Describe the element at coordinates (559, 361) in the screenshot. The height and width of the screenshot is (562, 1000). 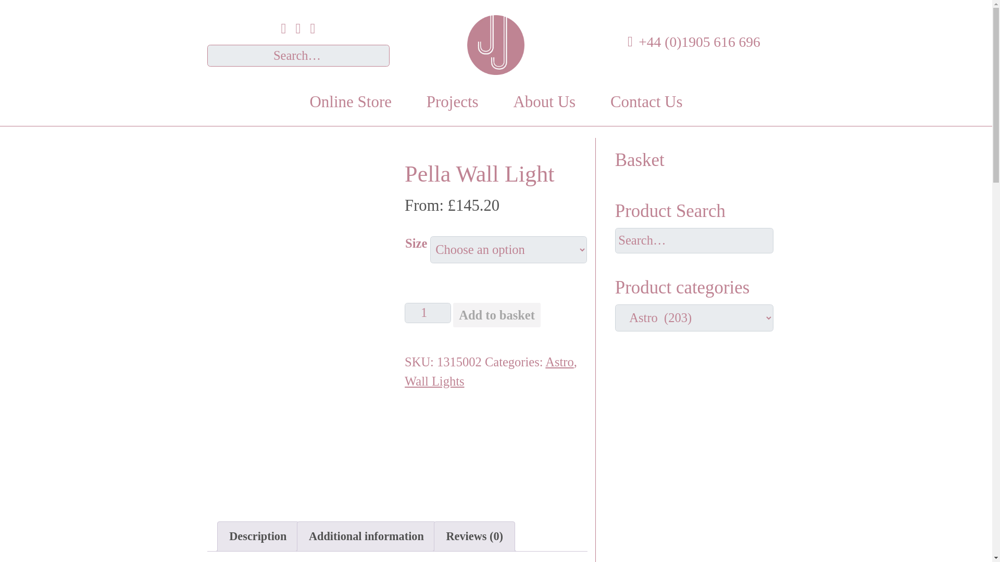
I see `Astro` at that location.